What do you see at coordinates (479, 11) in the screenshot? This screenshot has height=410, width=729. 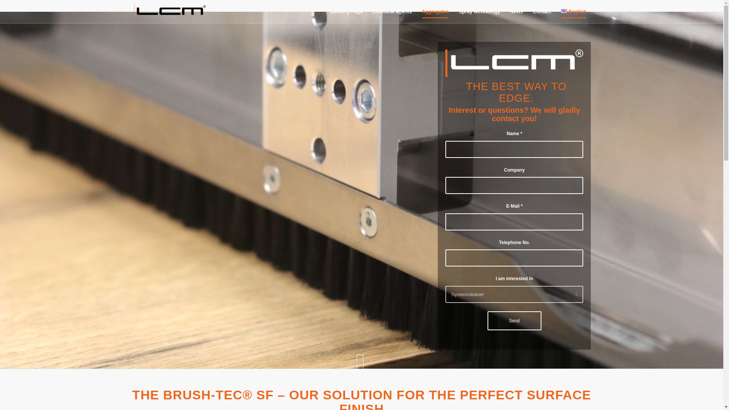 I see `Spray technology` at bounding box center [479, 11].